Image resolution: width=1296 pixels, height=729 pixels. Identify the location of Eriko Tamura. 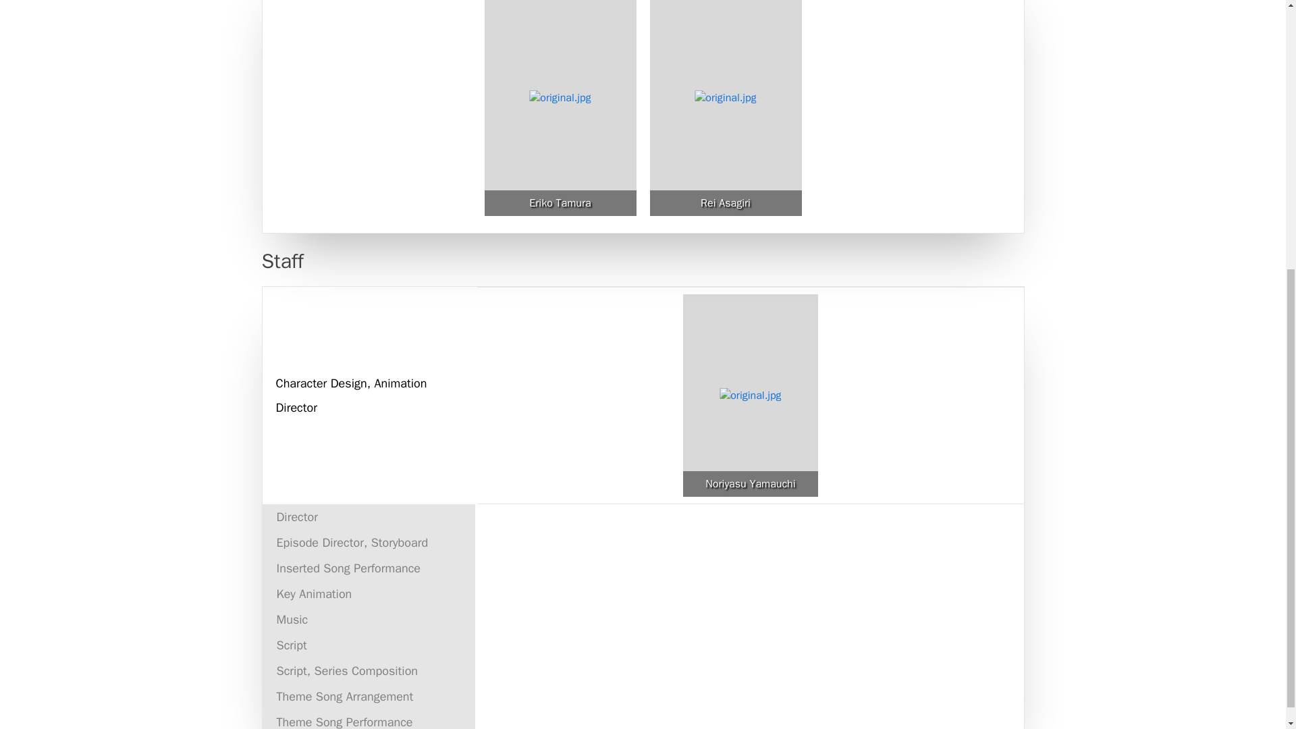
(560, 202).